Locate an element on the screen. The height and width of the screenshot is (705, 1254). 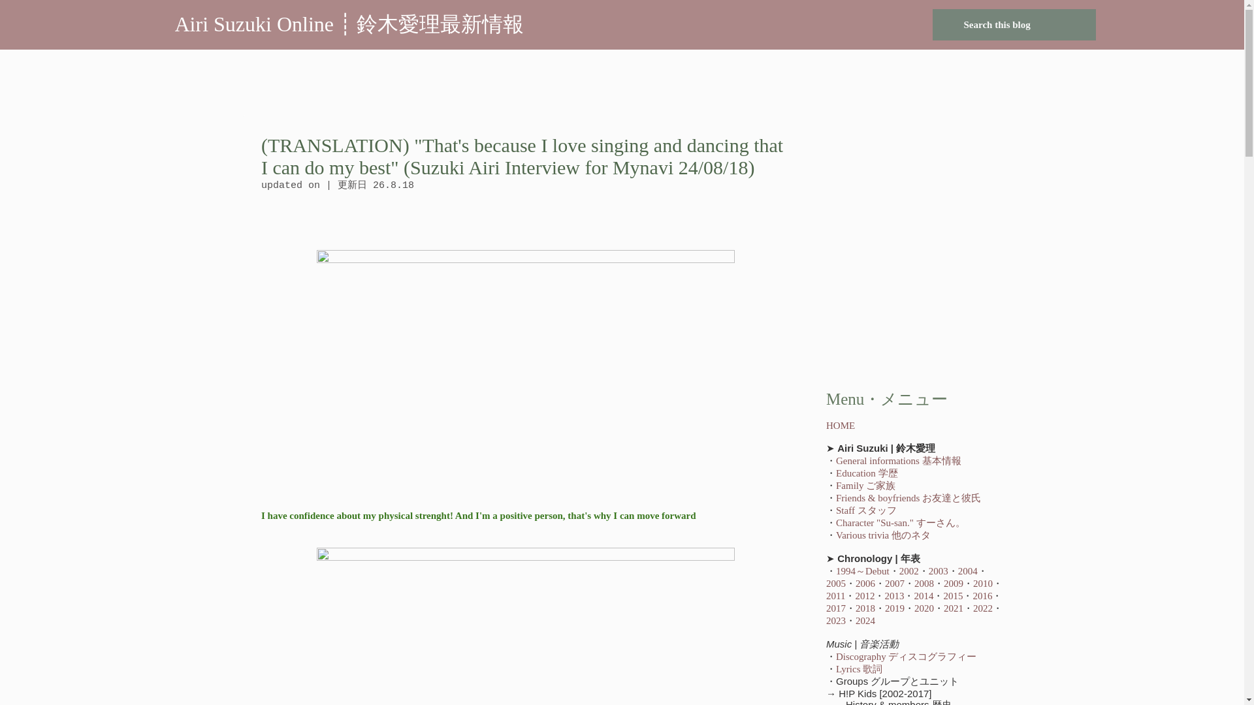
2002 is located at coordinates (909, 571).